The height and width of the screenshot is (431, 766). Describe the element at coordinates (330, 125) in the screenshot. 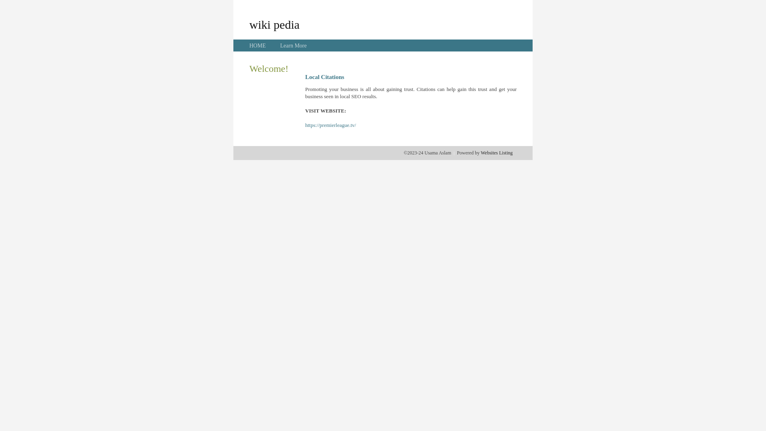

I see `https://premierleague.tv/` at that location.